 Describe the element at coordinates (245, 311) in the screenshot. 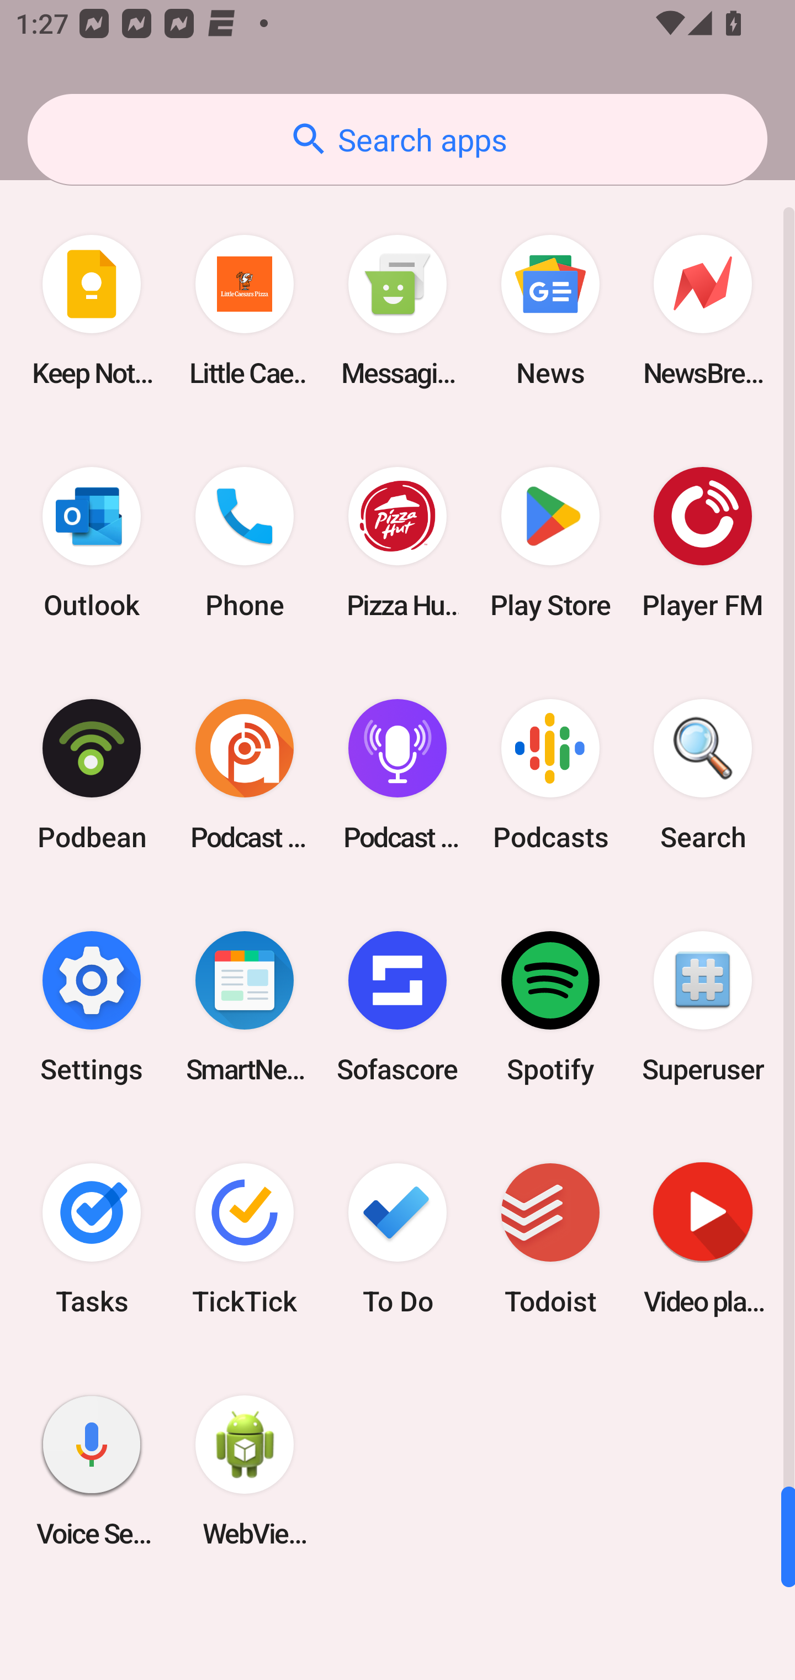

I see `Little Caesars Pizza` at that location.